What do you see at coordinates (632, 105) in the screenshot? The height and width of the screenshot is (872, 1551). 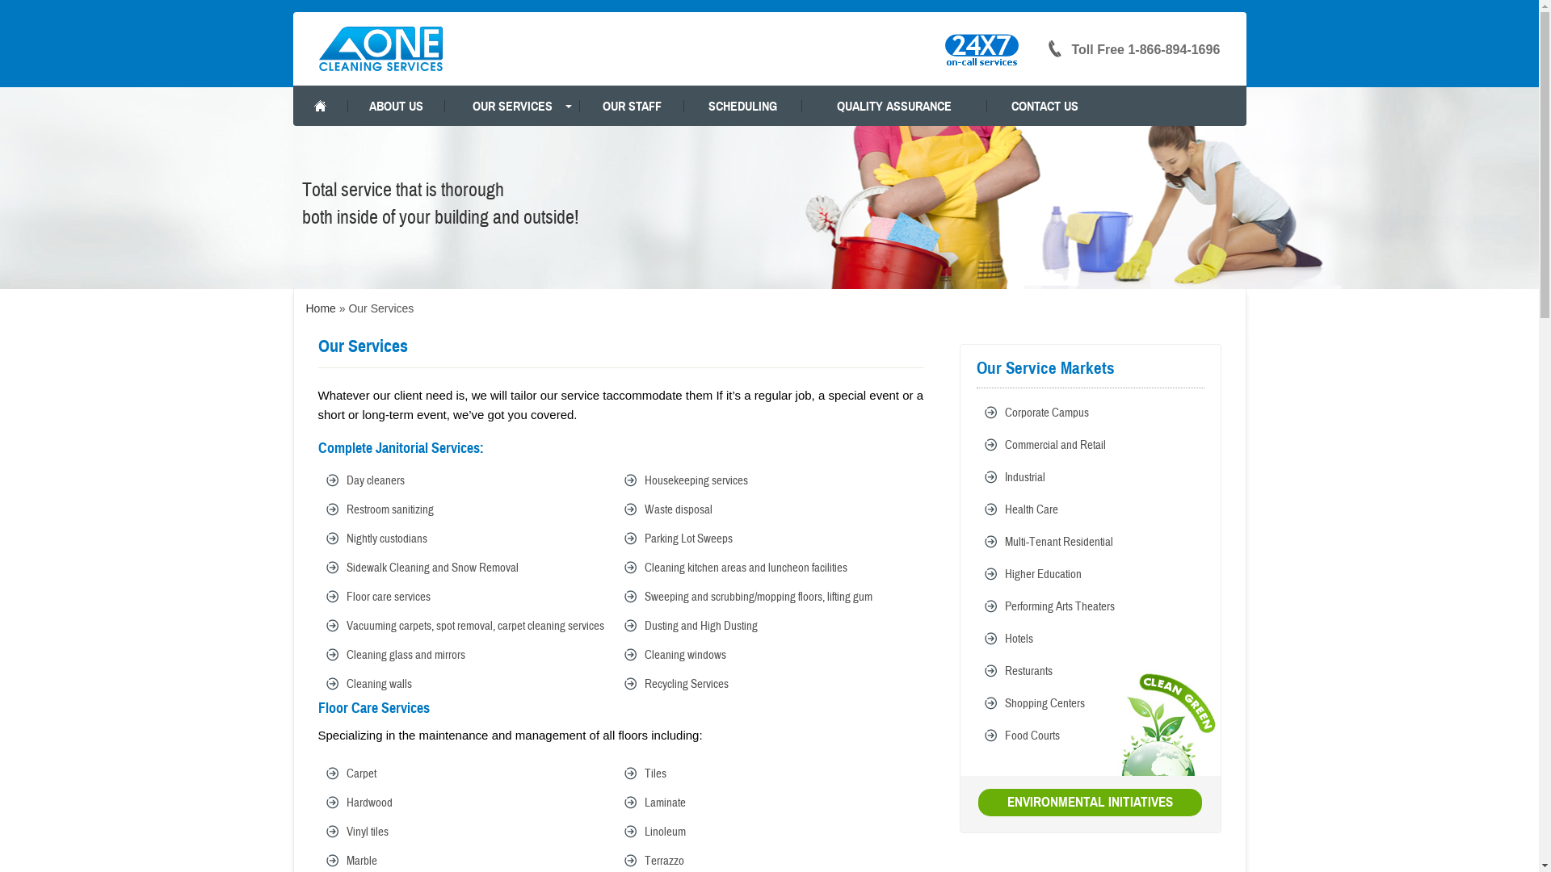 I see `OUR STAFF` at bounding box center [632, 105].